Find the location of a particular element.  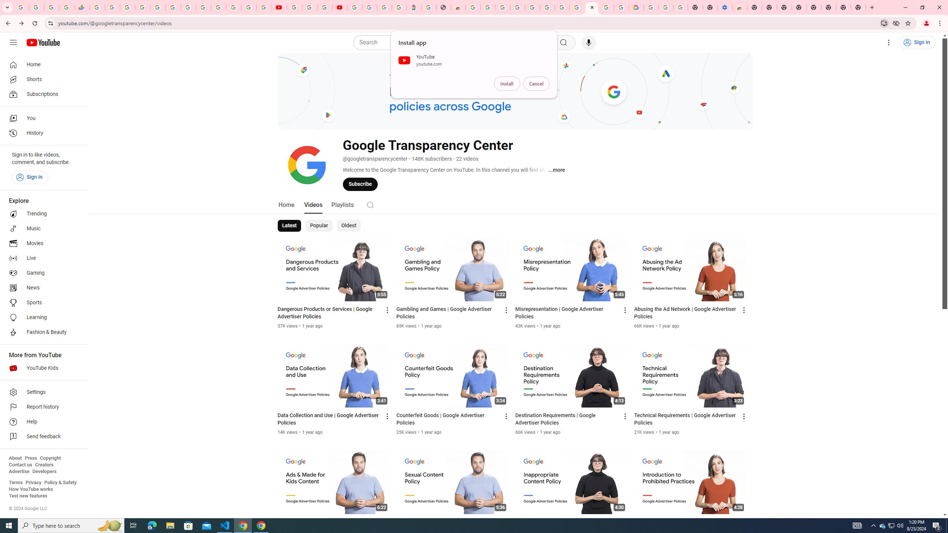

Report history is located at coordinates (42, 407).